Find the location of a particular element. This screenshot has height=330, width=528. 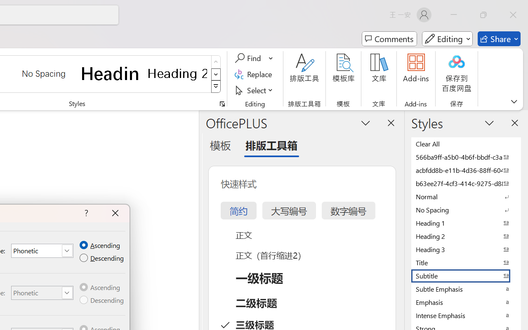

Ascending is located at coordinates (101, 288).